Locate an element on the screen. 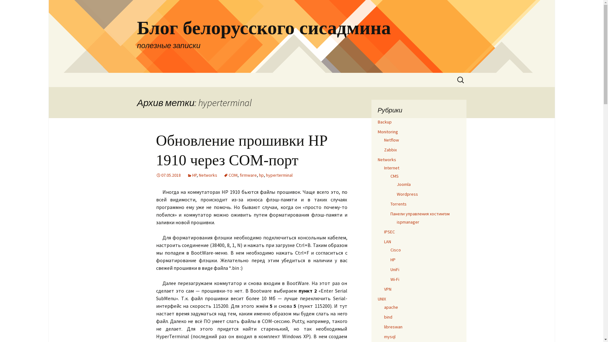 This screenshot has height=342, width=608. Joomla is located at coordinates (403, 184).